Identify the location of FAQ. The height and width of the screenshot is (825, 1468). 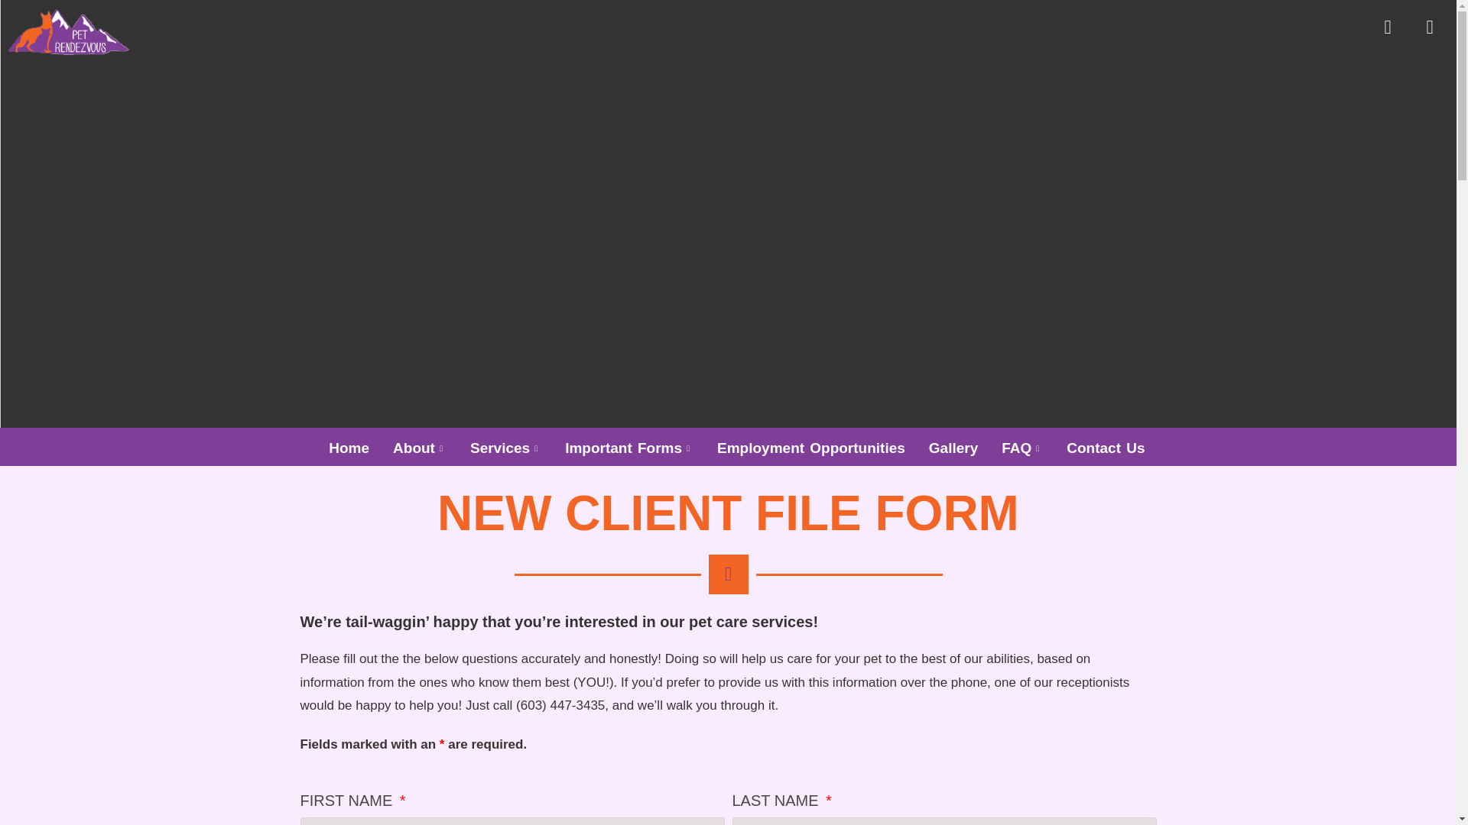
(1021, 448).